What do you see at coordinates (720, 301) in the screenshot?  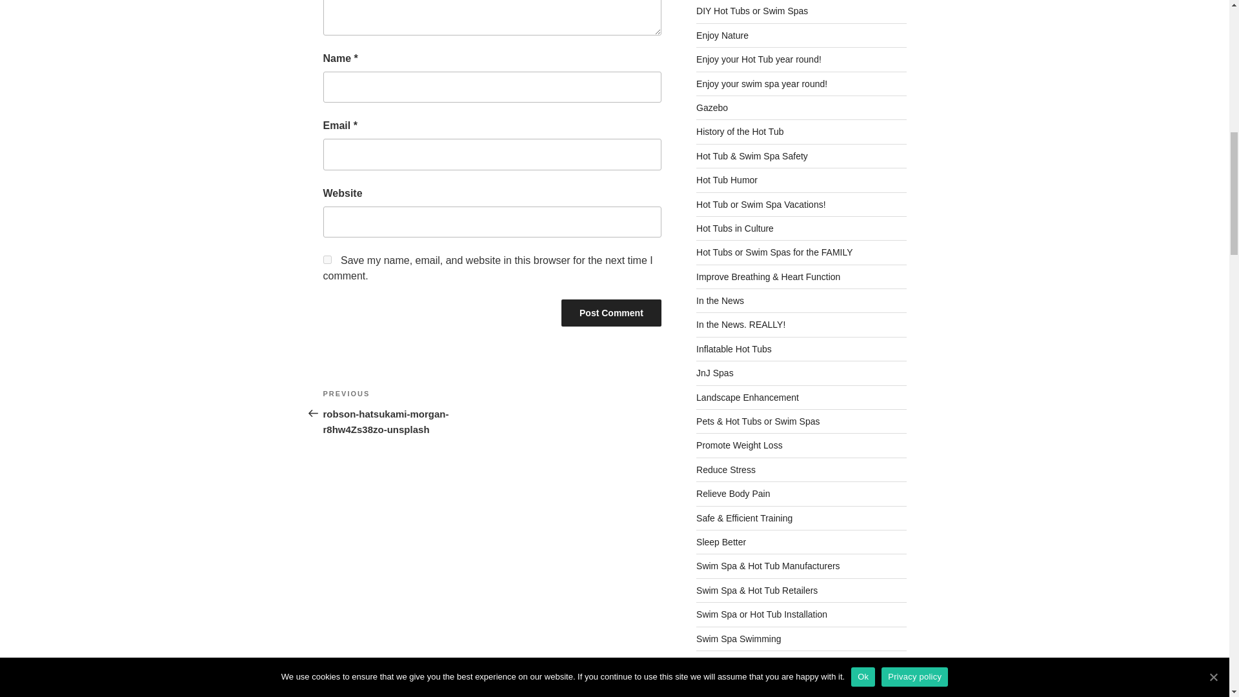 I see `In the News` at bounding box center [720, 301].